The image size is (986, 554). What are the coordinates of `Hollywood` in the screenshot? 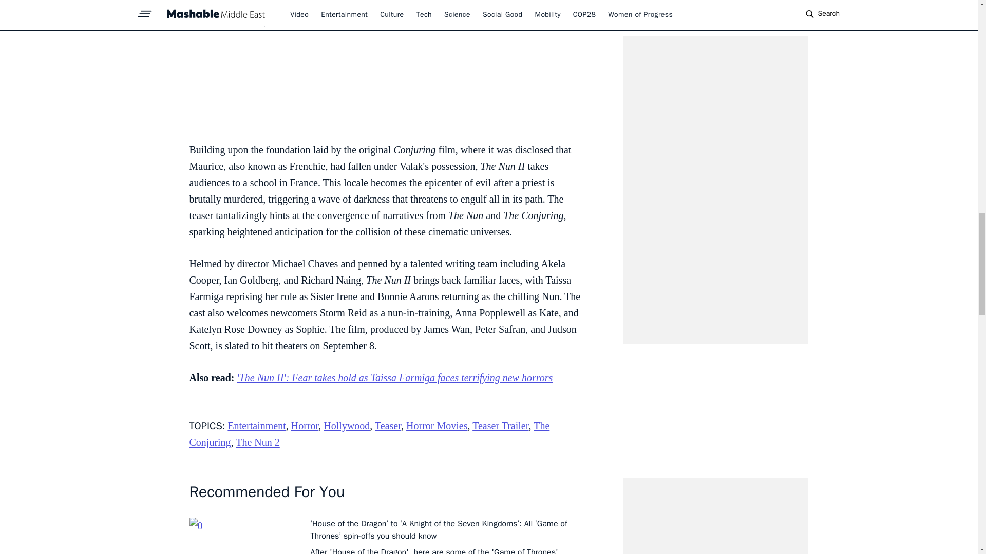 It's located at (346, 426).